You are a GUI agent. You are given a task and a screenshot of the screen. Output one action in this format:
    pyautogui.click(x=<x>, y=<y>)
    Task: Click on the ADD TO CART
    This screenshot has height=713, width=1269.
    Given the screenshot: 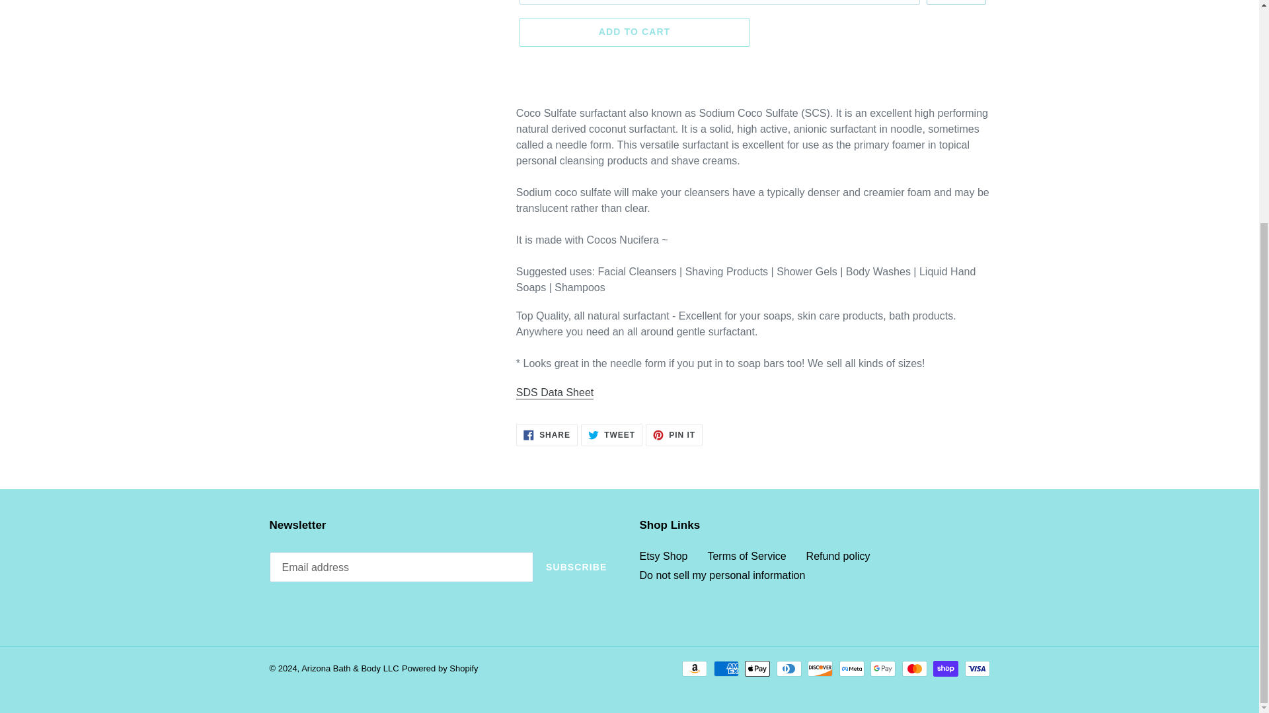 What is the action you would take?
    pyautogui.click(x=634, y=32)
    